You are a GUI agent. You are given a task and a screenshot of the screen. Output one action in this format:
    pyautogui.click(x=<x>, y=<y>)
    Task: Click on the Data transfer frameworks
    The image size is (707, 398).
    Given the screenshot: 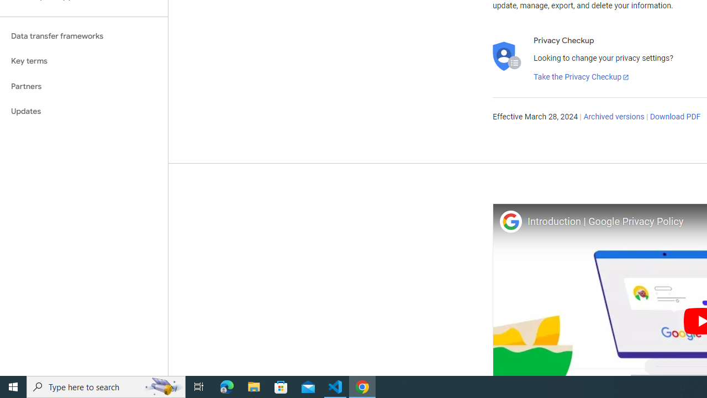 What is the action you would take?
    pyautogui.click(x=84, y=36)
    